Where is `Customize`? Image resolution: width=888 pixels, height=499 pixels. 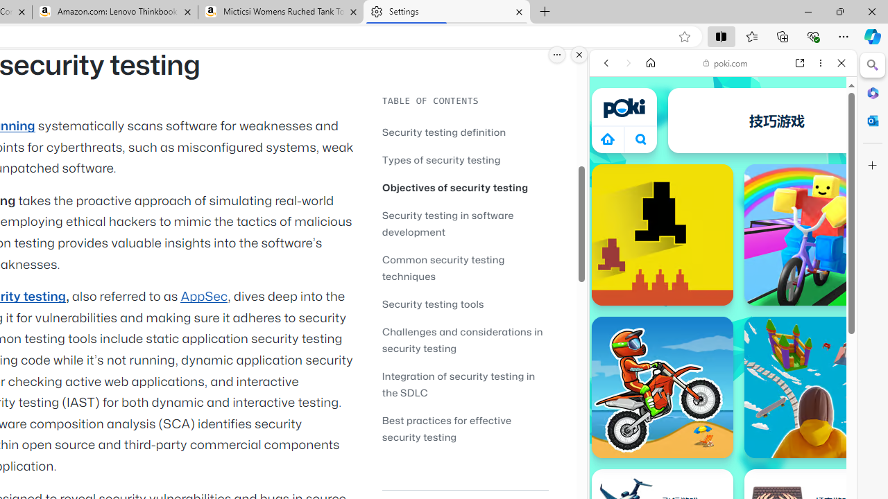
Customize is located at coordinates (873, 166).